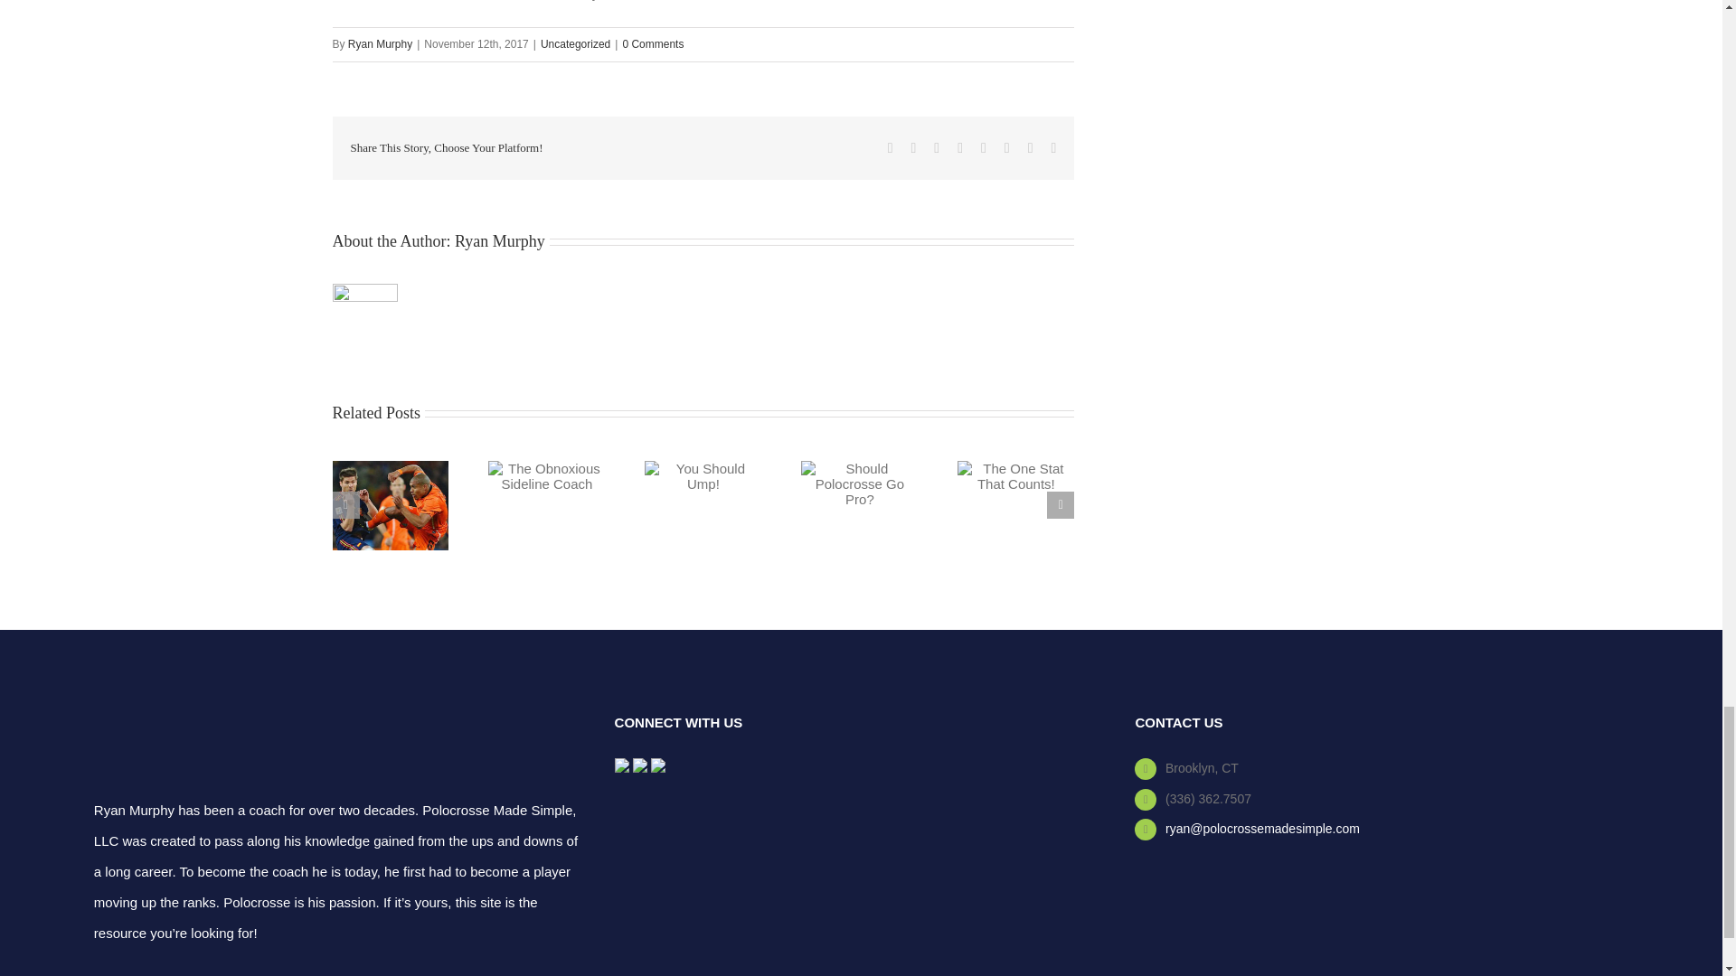  What do you see at coordinates (575, 44) in the screenshot?
I see `Uncategorized` at bounding box center [575, 44].